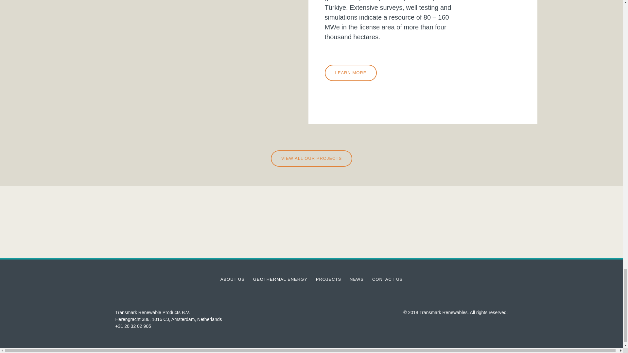 Image resolution: width=628 pixels, height=353 pixels. What do you see at coordinates (232, 279) in the screenshot?
I see `About Transmark Renewables` at bounding box center [232, 279].